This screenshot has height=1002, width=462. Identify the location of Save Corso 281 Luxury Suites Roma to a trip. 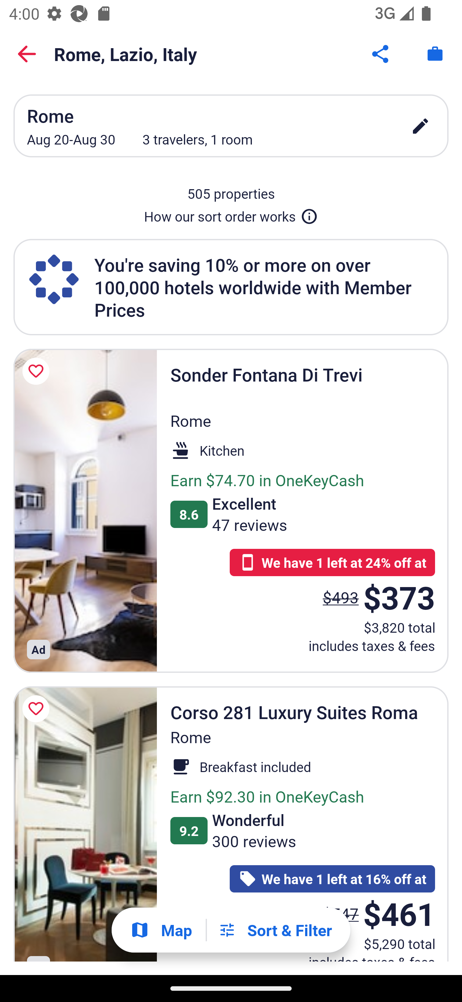
(38, 708).